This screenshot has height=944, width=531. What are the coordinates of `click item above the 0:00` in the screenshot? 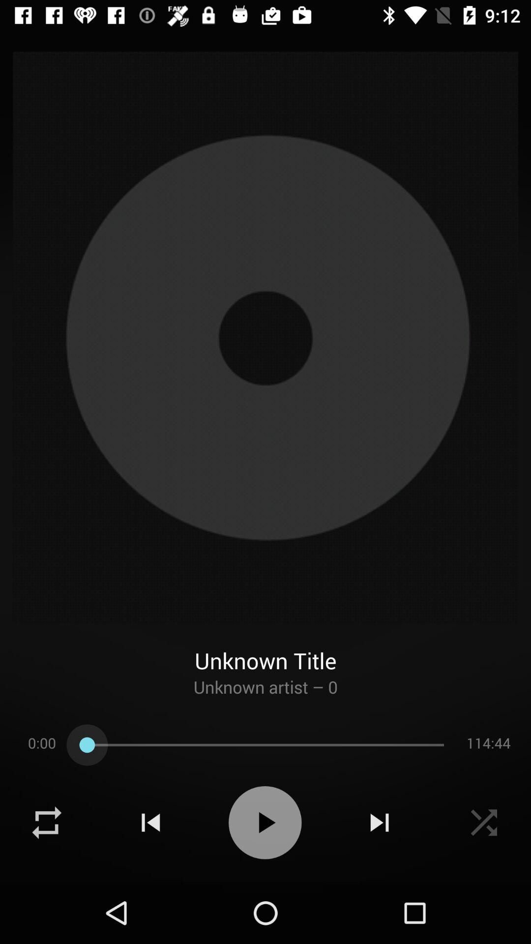 It's located at (265, 696).